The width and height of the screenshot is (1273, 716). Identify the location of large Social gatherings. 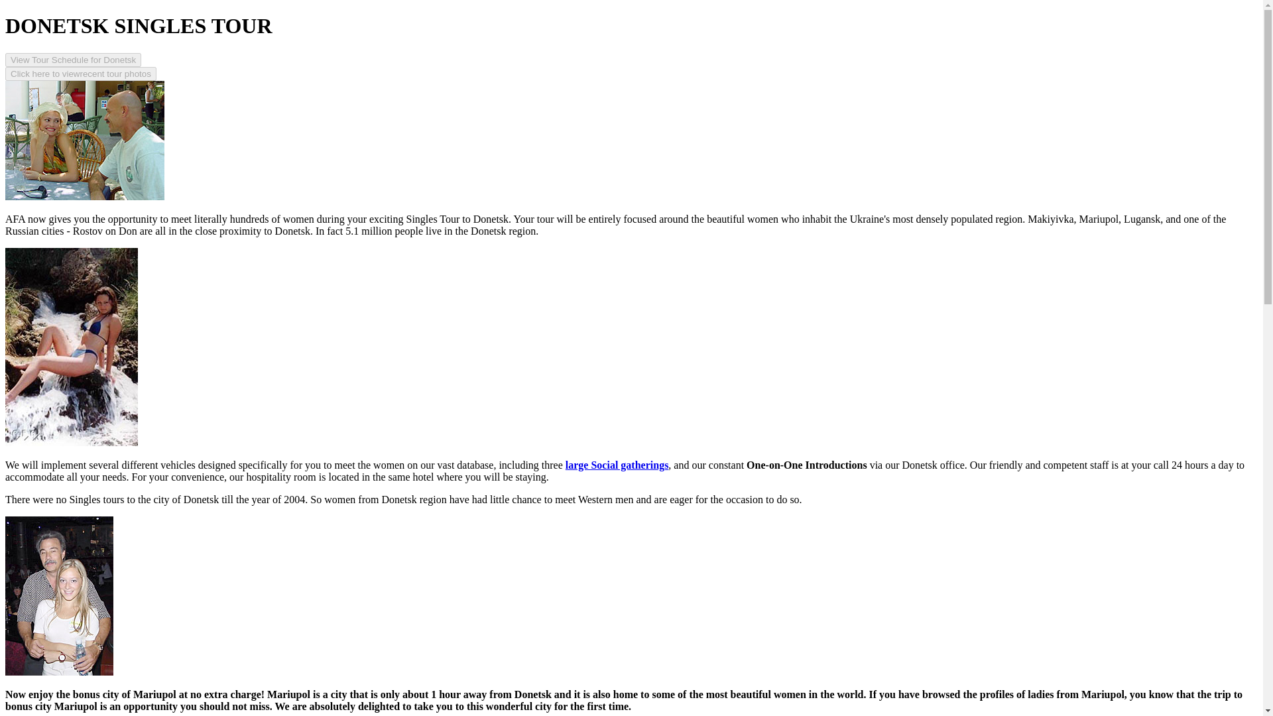
(617, 465).